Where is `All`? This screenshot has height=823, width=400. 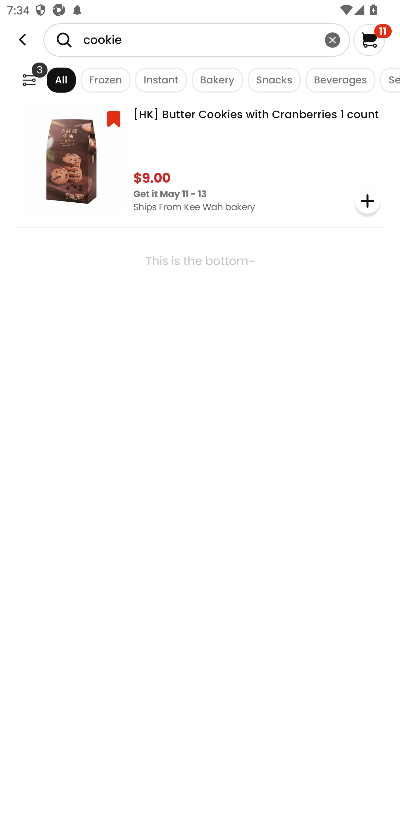
All is located at coordinates (52, 80).